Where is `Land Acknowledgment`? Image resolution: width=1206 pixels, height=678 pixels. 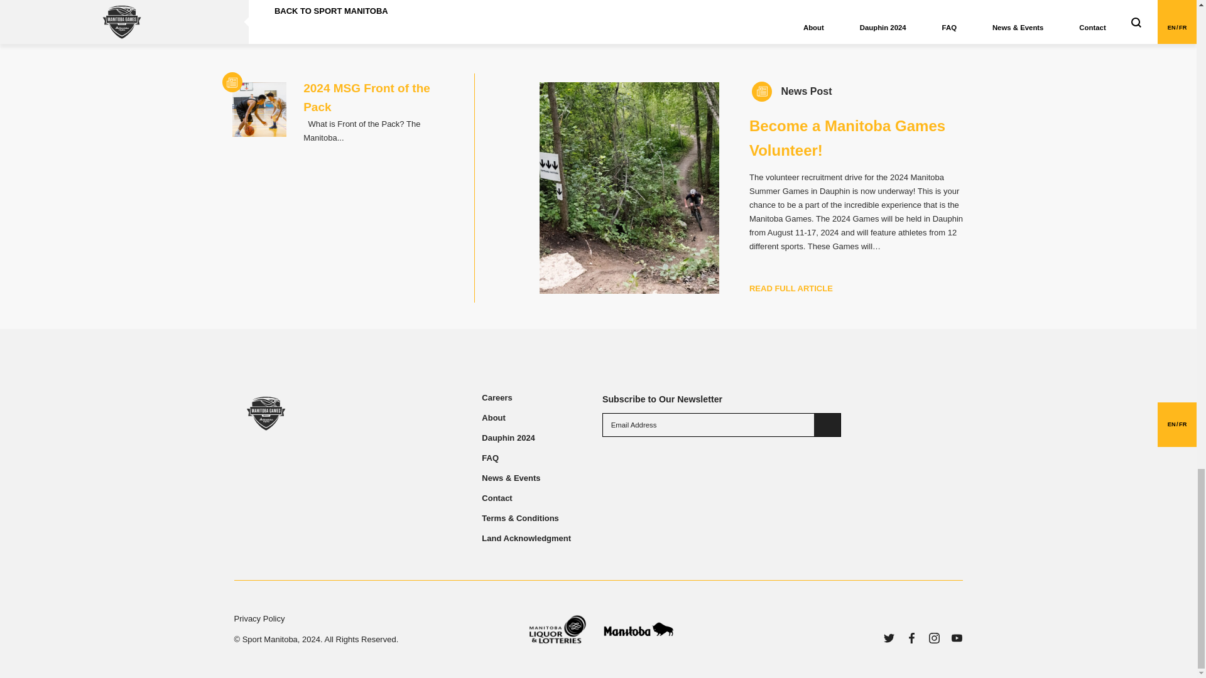
Land Acknowledgment is located at coordinates (526, 539).